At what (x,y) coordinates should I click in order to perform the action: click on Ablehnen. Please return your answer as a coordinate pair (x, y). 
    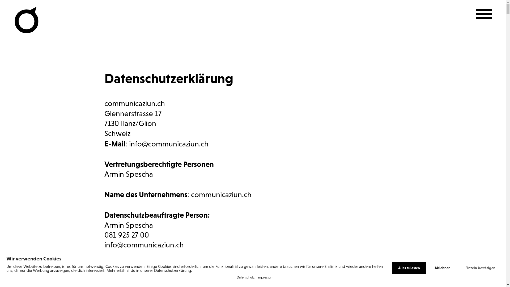
    Looking at the image, I should click on (443, 268).